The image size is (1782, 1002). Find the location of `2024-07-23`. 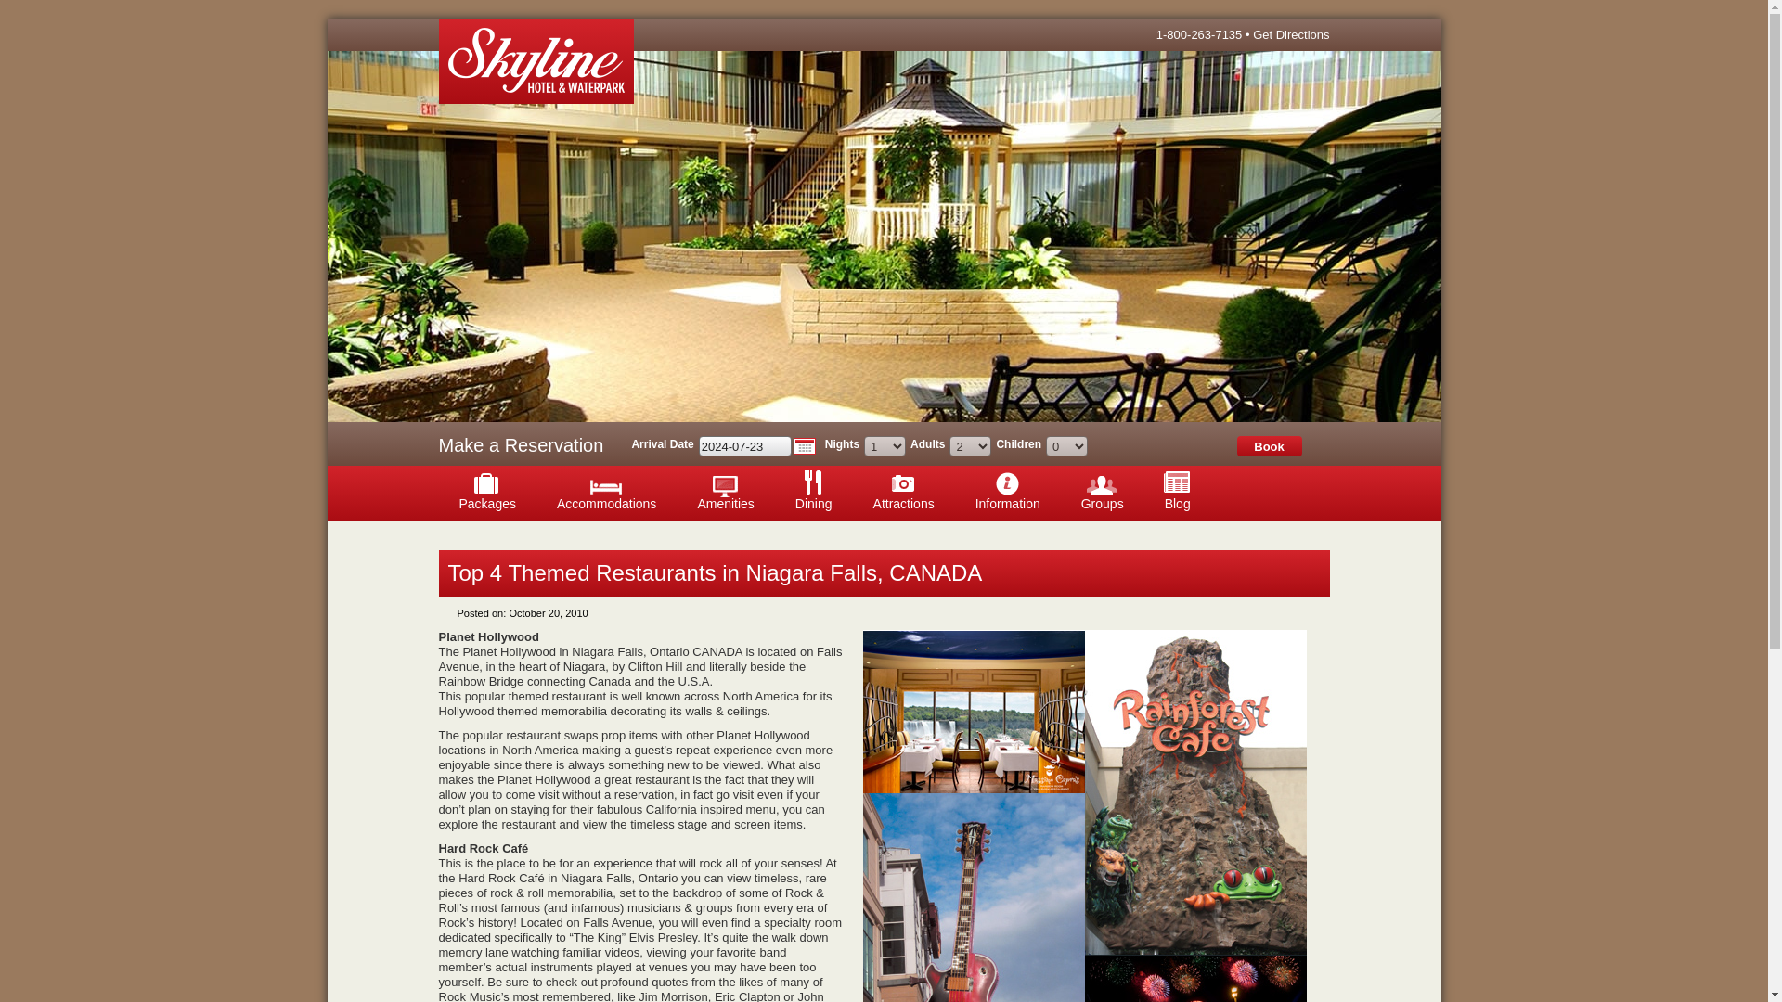

2024-07-23 is located at coordinates (744, 445).